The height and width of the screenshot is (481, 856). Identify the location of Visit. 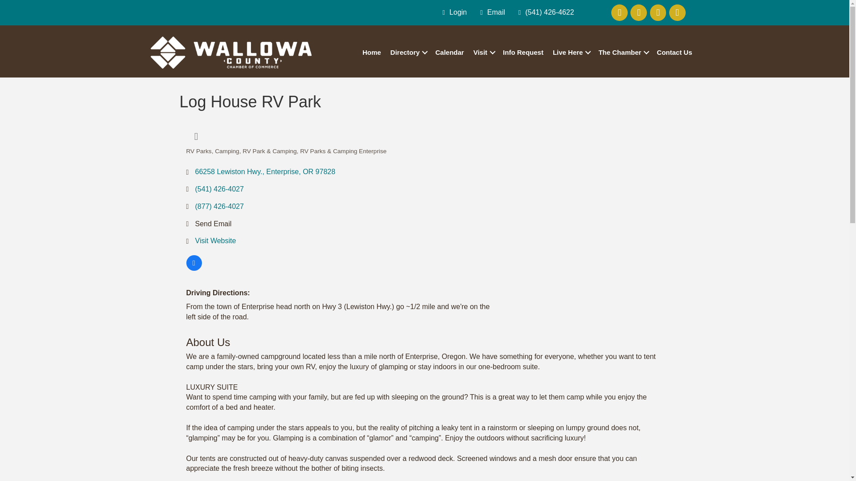
(483, 53).